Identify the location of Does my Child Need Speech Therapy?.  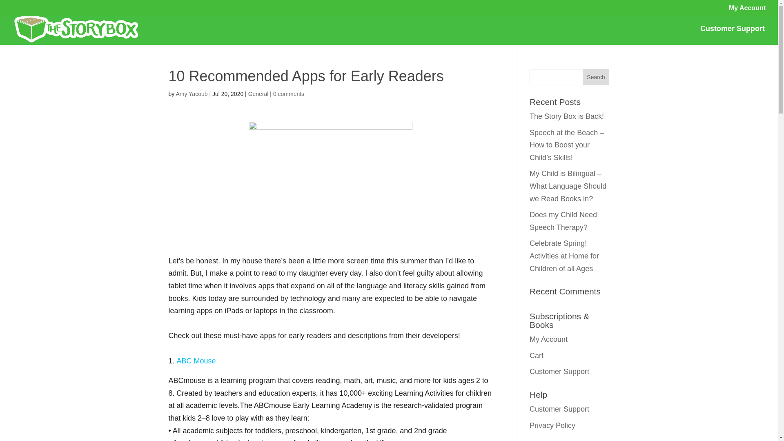
(563, 221).